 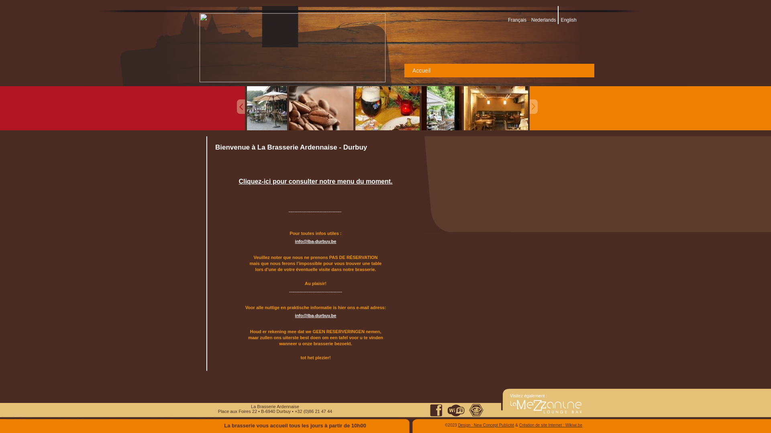 I want to click on info@lba-durbuy.be, so click(x=316, y=241).